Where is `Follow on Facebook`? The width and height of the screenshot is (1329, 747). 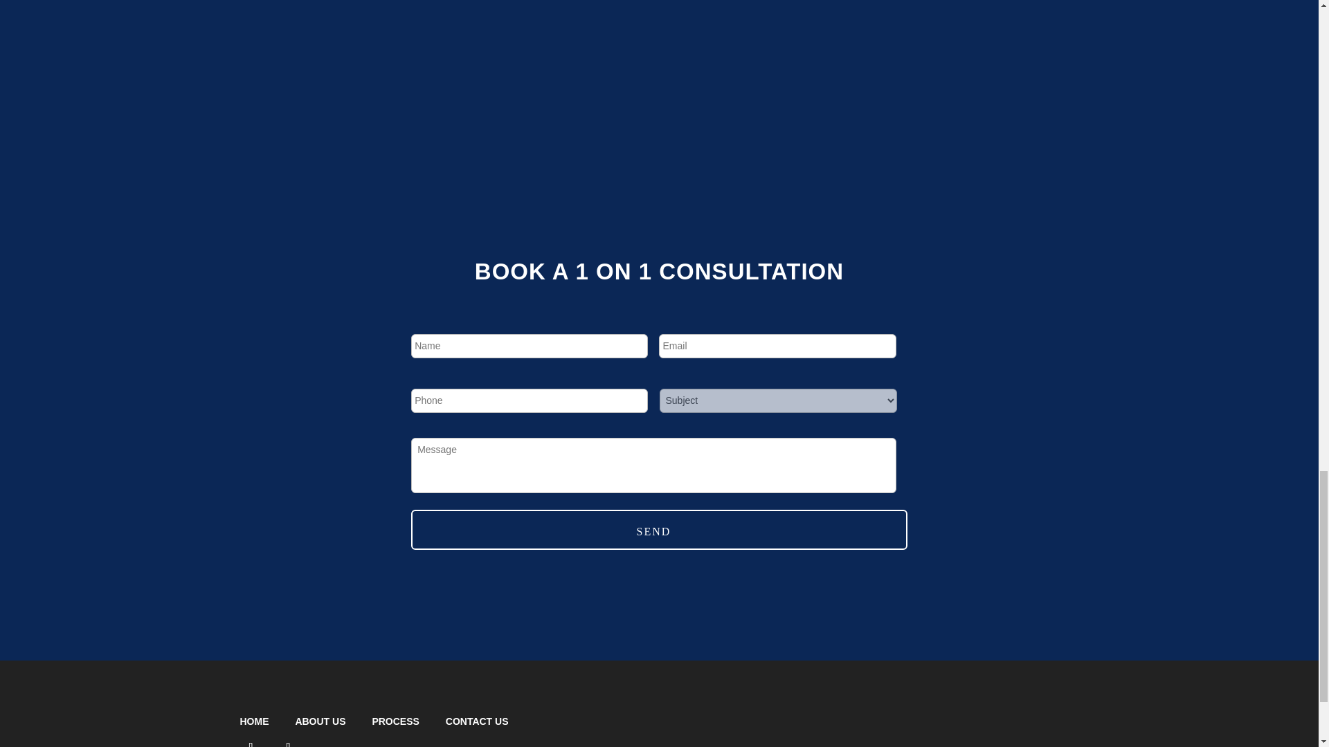 Follow on Facebook is located at coordinates (251, 741).